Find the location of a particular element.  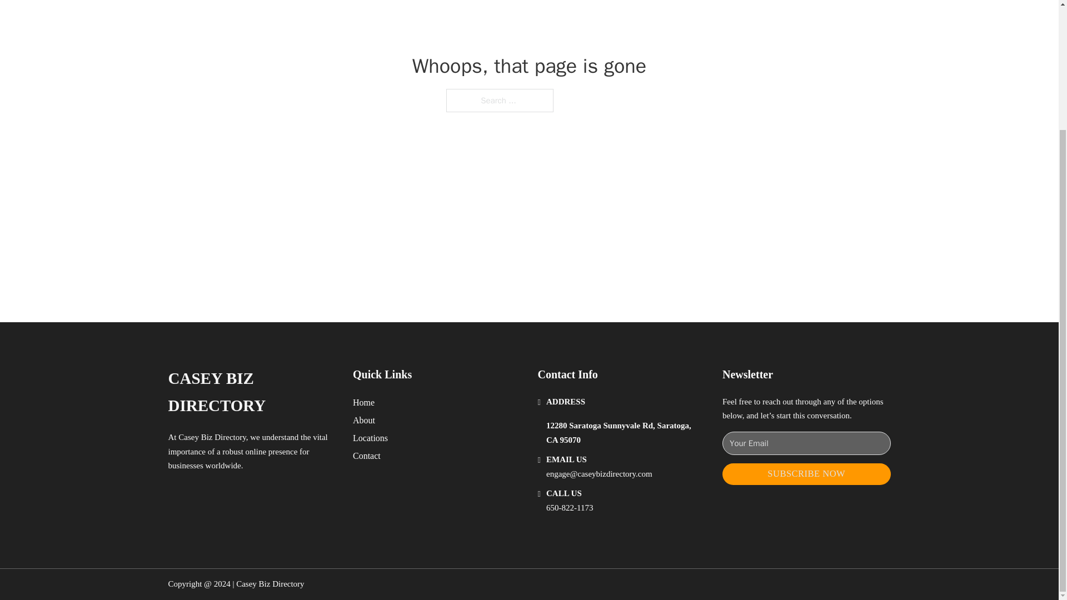

About is located at coordinates (364, 420).